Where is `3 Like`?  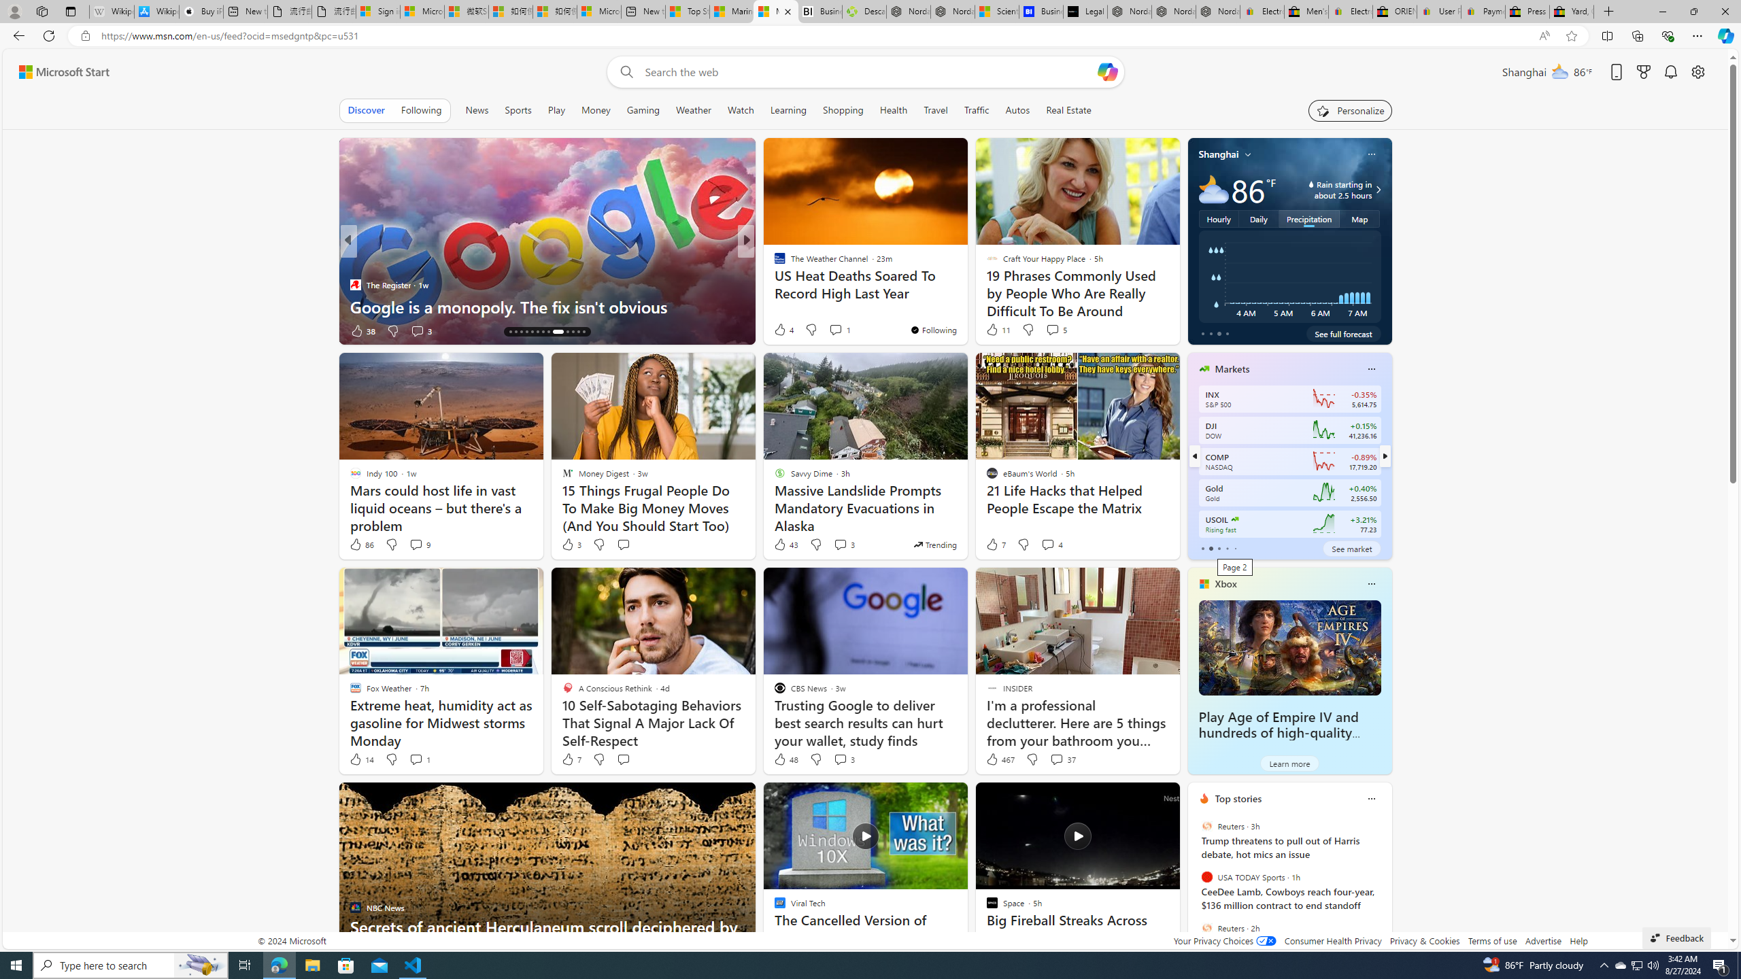
3 Like is located at coordinates (571, 545).